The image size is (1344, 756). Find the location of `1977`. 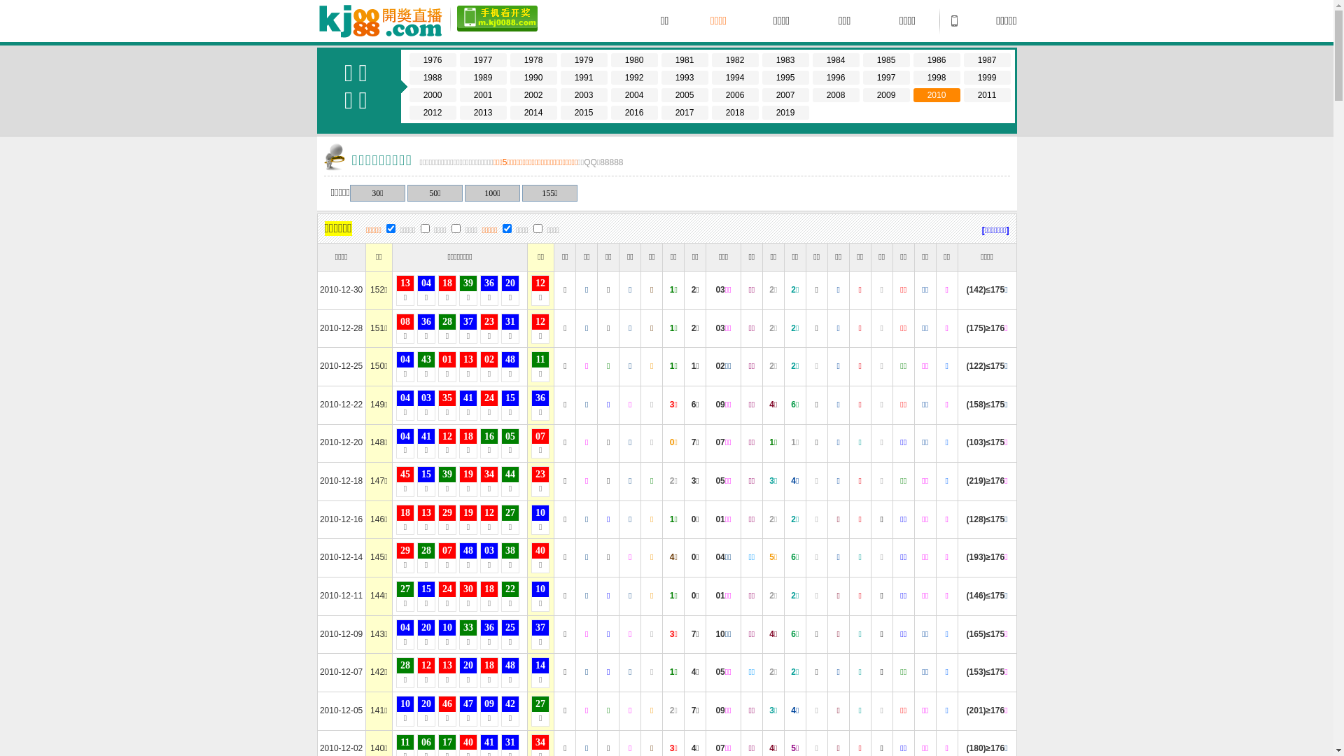

1977 is located at coordinates (483, 60).